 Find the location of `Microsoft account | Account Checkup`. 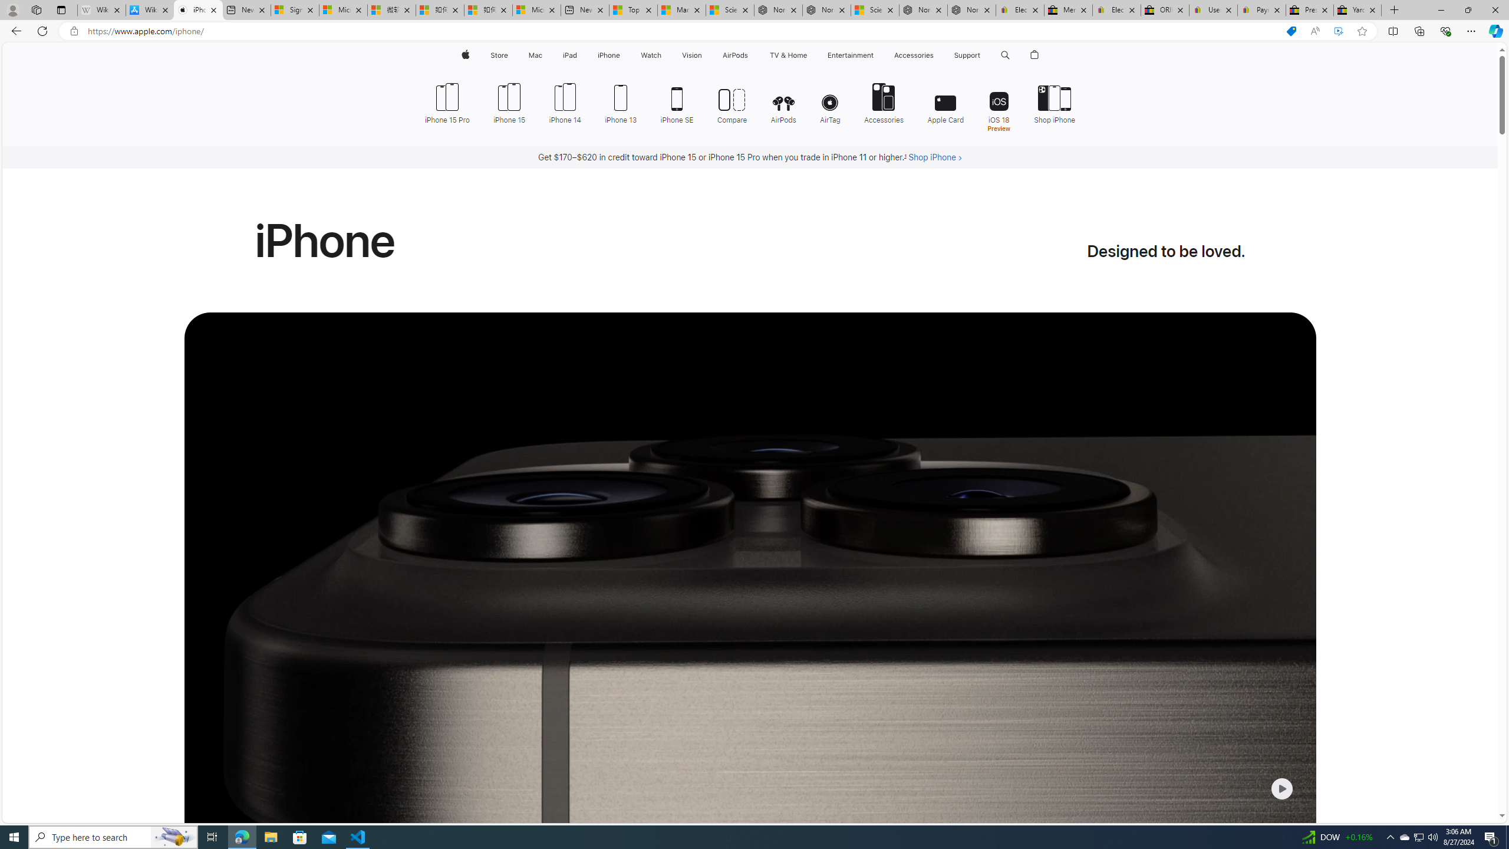

Microsoft account | Account Checkup is located at coordinates (536, 10).